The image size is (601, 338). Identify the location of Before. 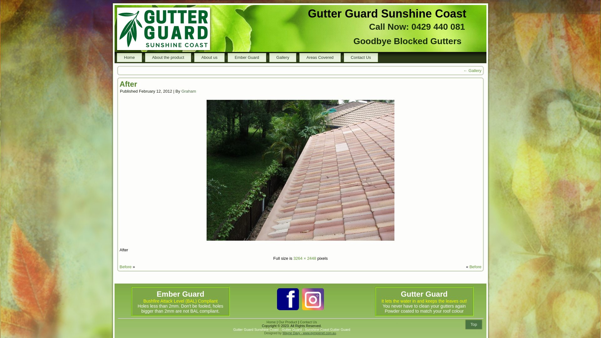
(126, 267).